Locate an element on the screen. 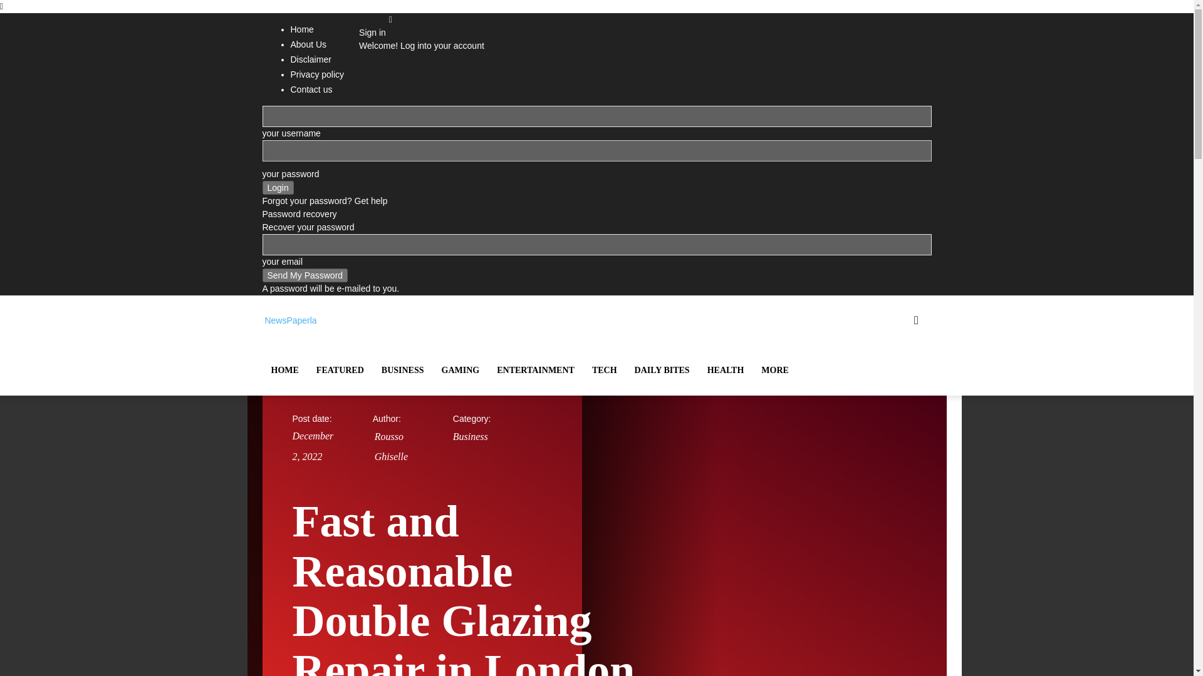  Disclaimer is located at coordinates (311, 59).